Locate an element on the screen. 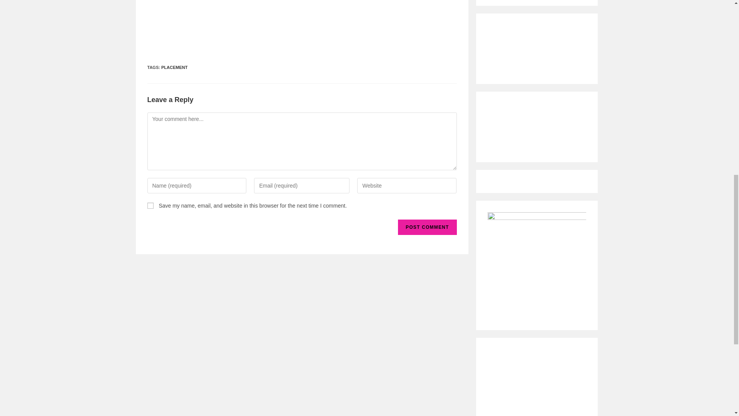 This screenshot has width=739, height=416. Spotify Embed: She Makes Music: Tracks of the Week is located at coordinates (537, 46).